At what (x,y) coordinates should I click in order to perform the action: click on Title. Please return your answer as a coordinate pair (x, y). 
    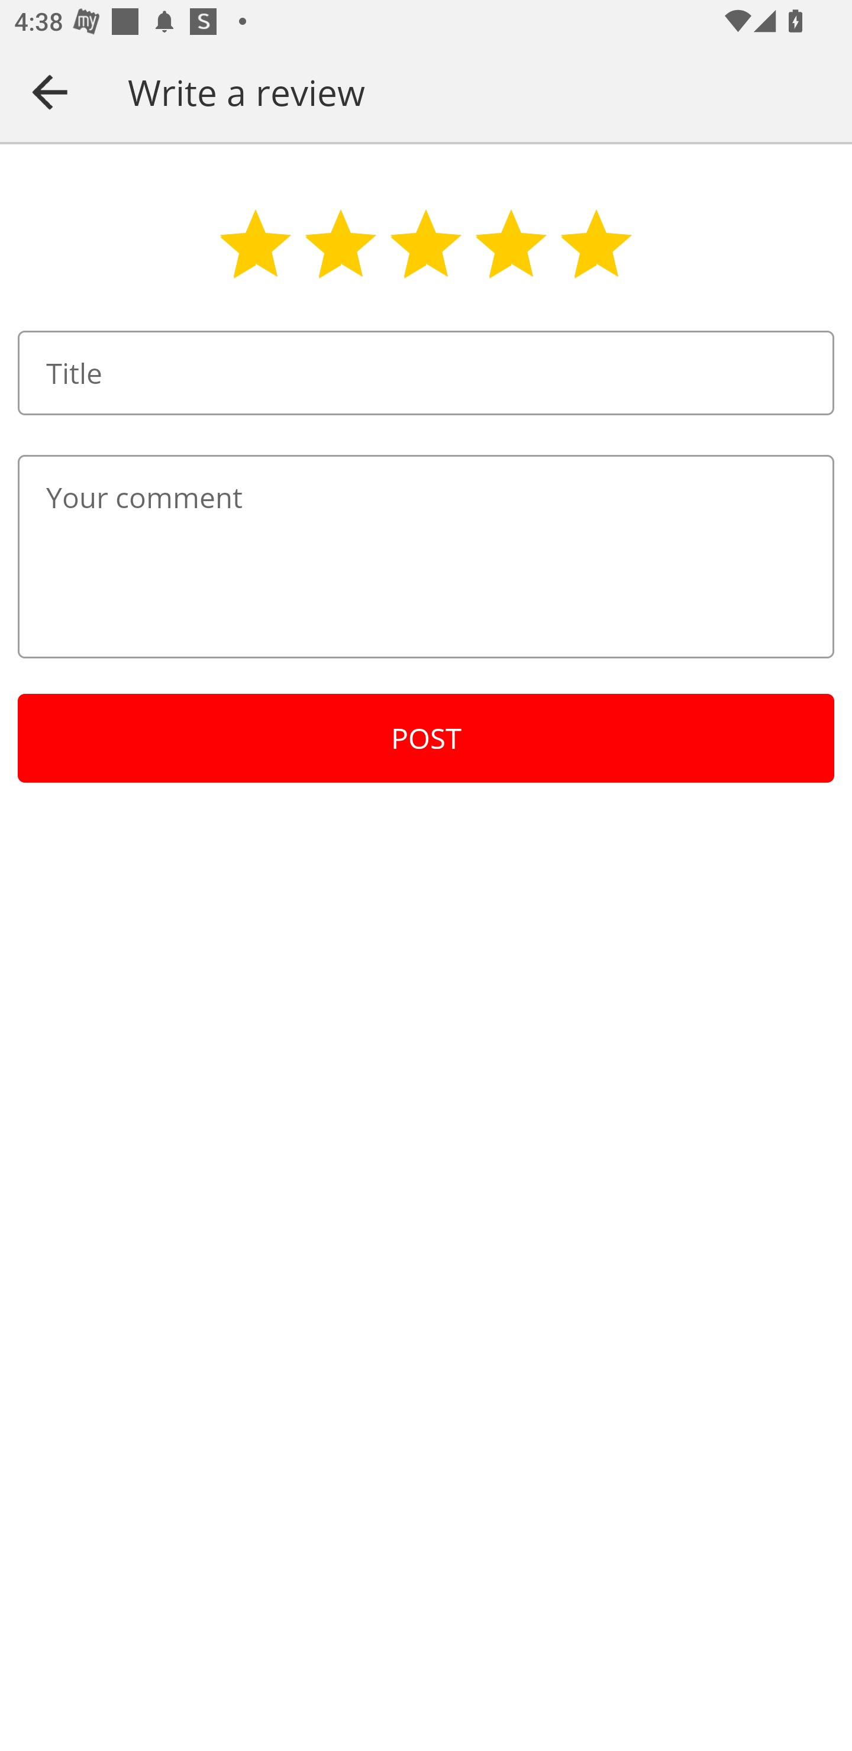
    Looking at the image, I should click on (426, 373).